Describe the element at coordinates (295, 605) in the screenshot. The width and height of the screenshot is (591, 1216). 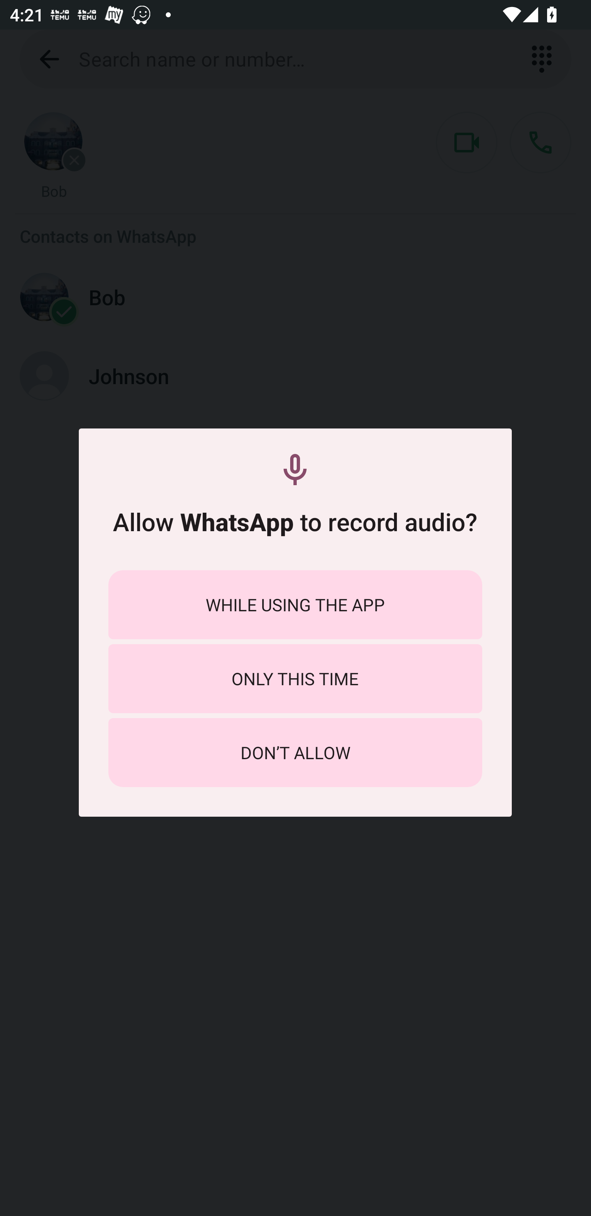
I see `WHILE USING THE APP` at that location.